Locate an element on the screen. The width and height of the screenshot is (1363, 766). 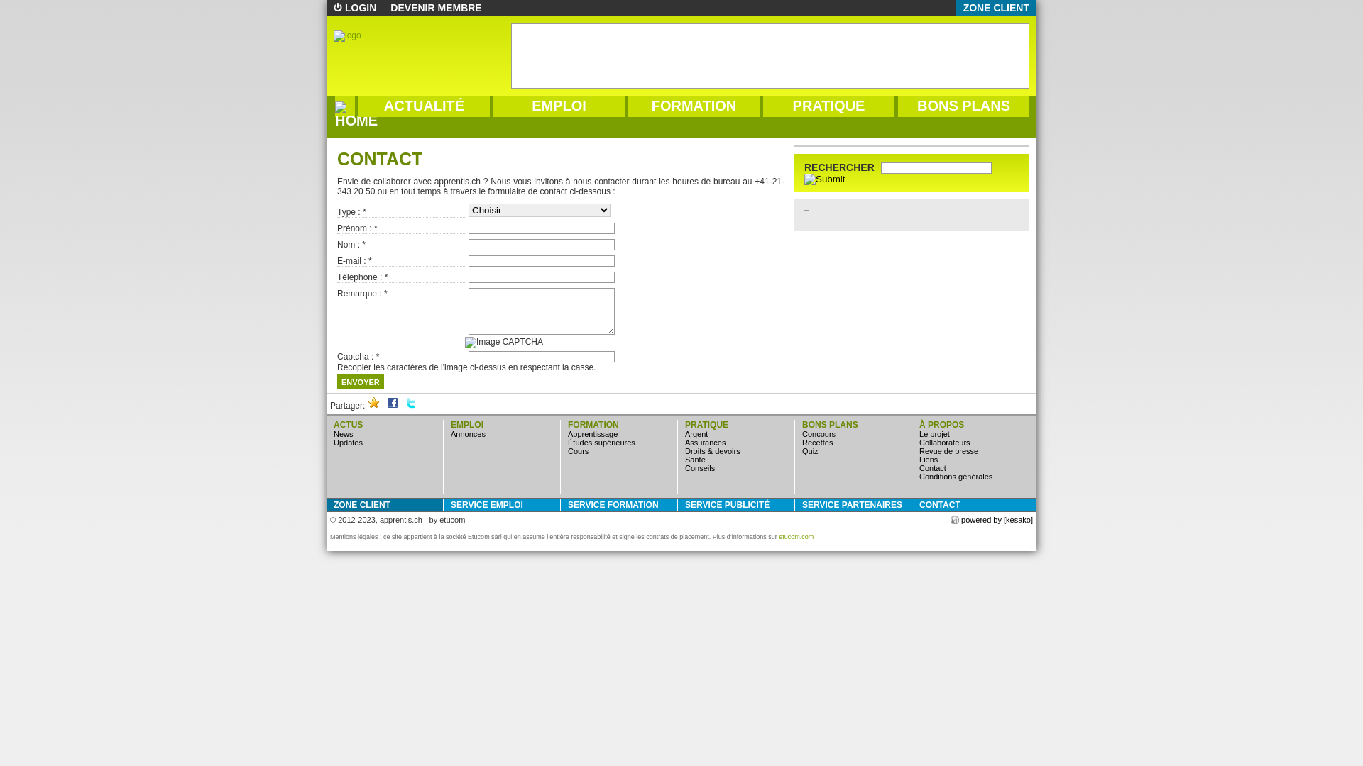
Collaborateurs is located at coordinates (945, 443).